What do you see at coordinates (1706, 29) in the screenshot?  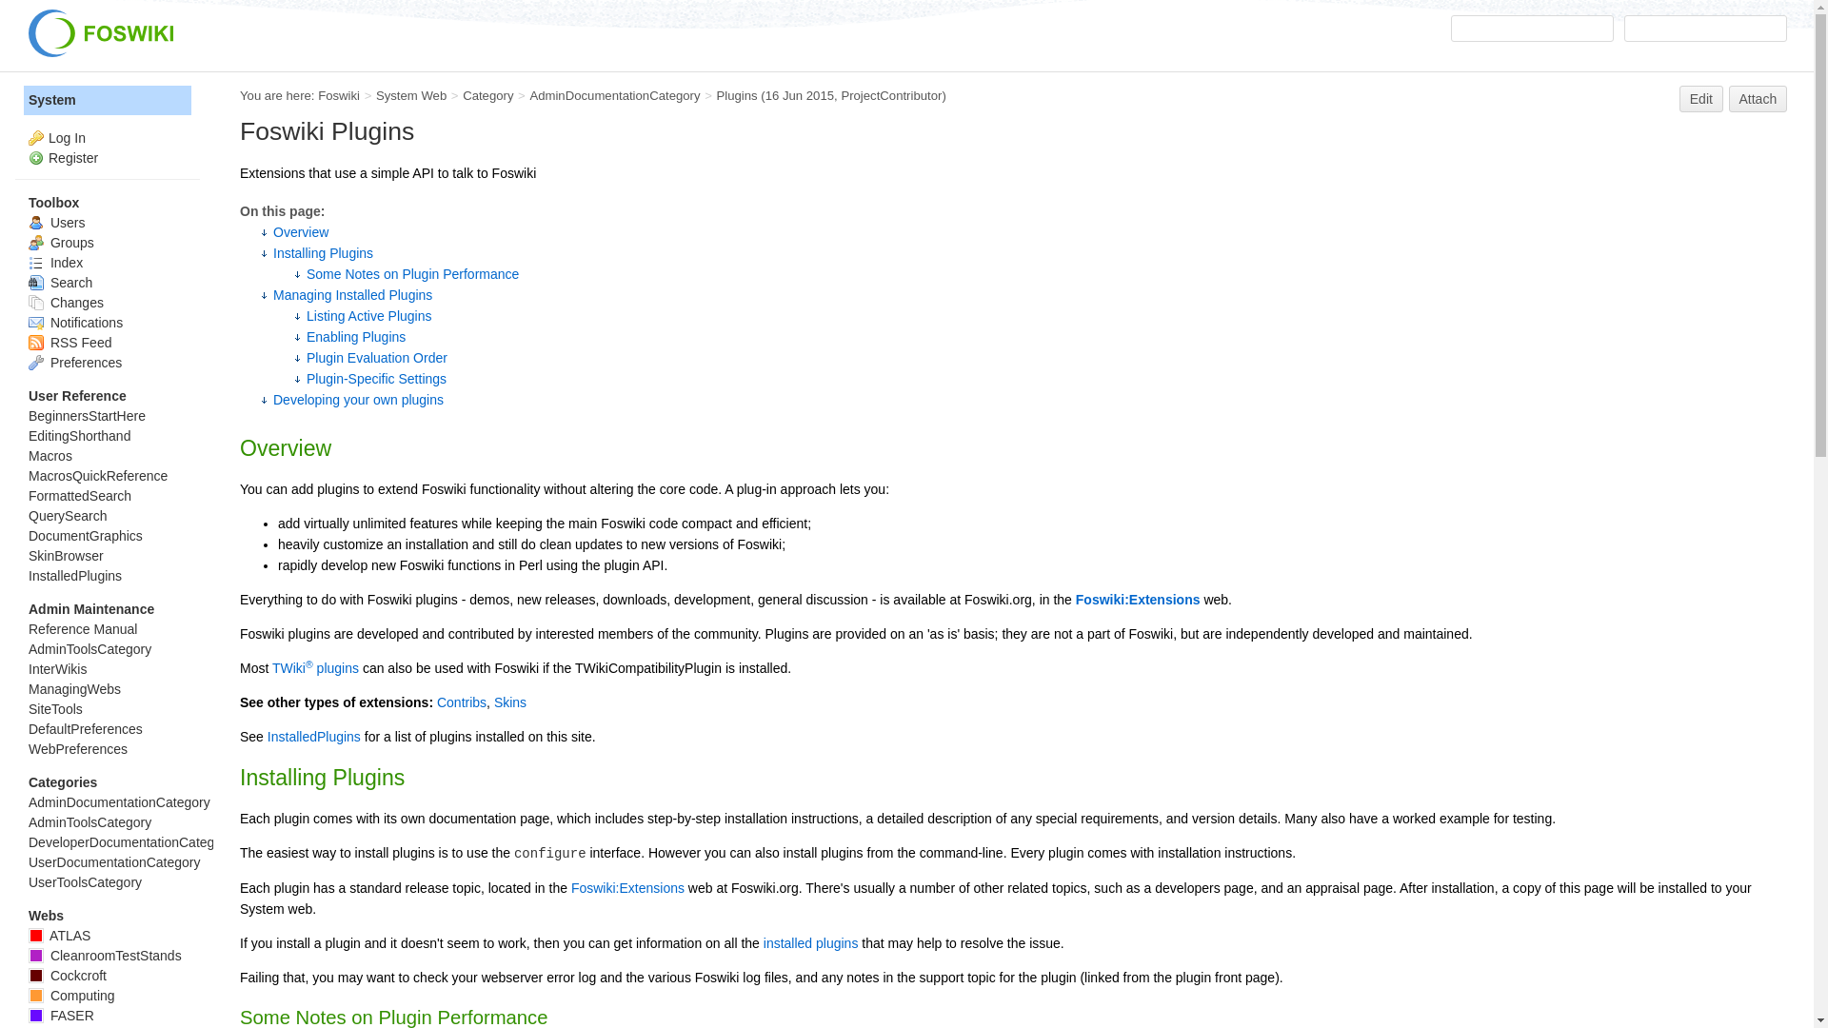 I see `Search` at bounding box center [1706, 29].